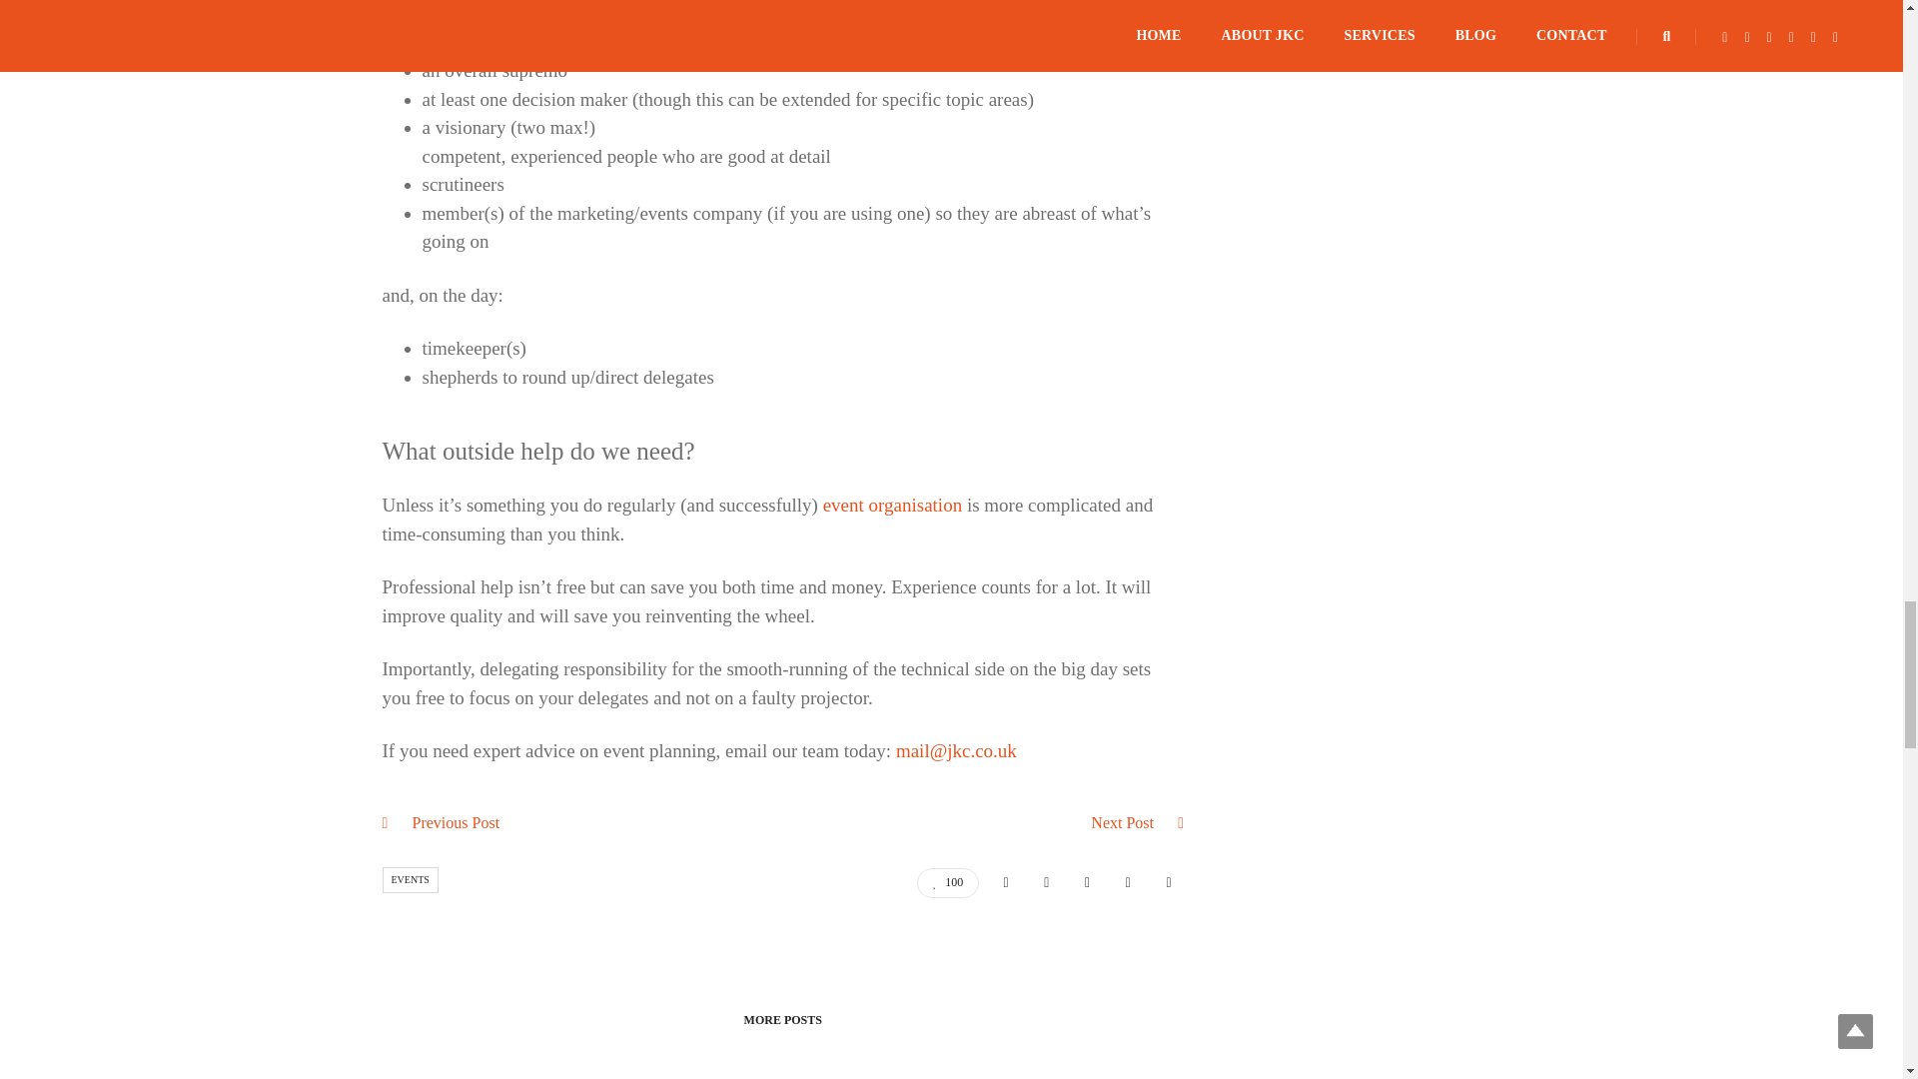  What do you see at coordinates (947, 881) in the screenshot?
I see `100` at bounding box center [947, 881].